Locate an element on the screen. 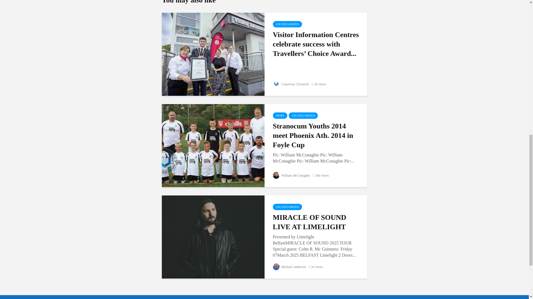 This screenshot has width=533, height=299. MIRACLE OF SOUND LIVE AT LIMELIGHT is located at coordinates (213, 236).